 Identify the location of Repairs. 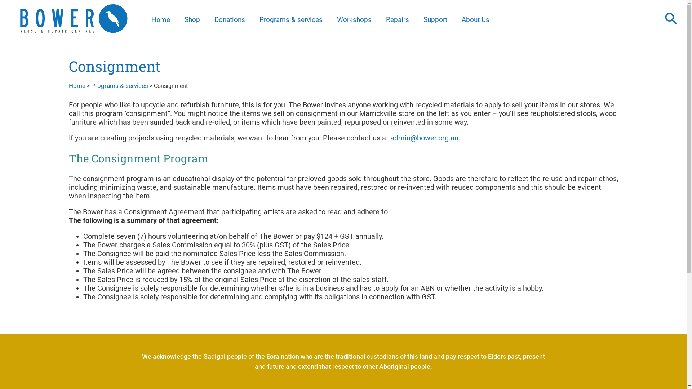
(398, 19).